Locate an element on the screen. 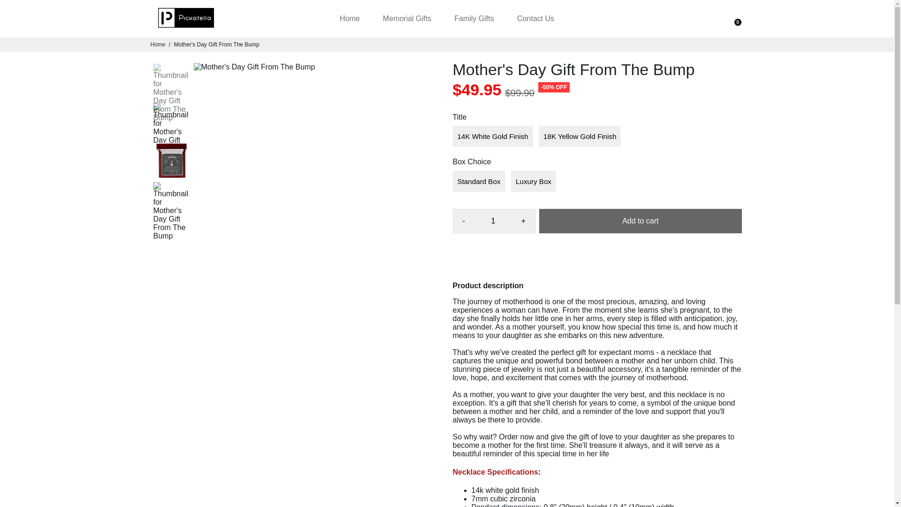  Contact Us is located at coordinates (536, 19).